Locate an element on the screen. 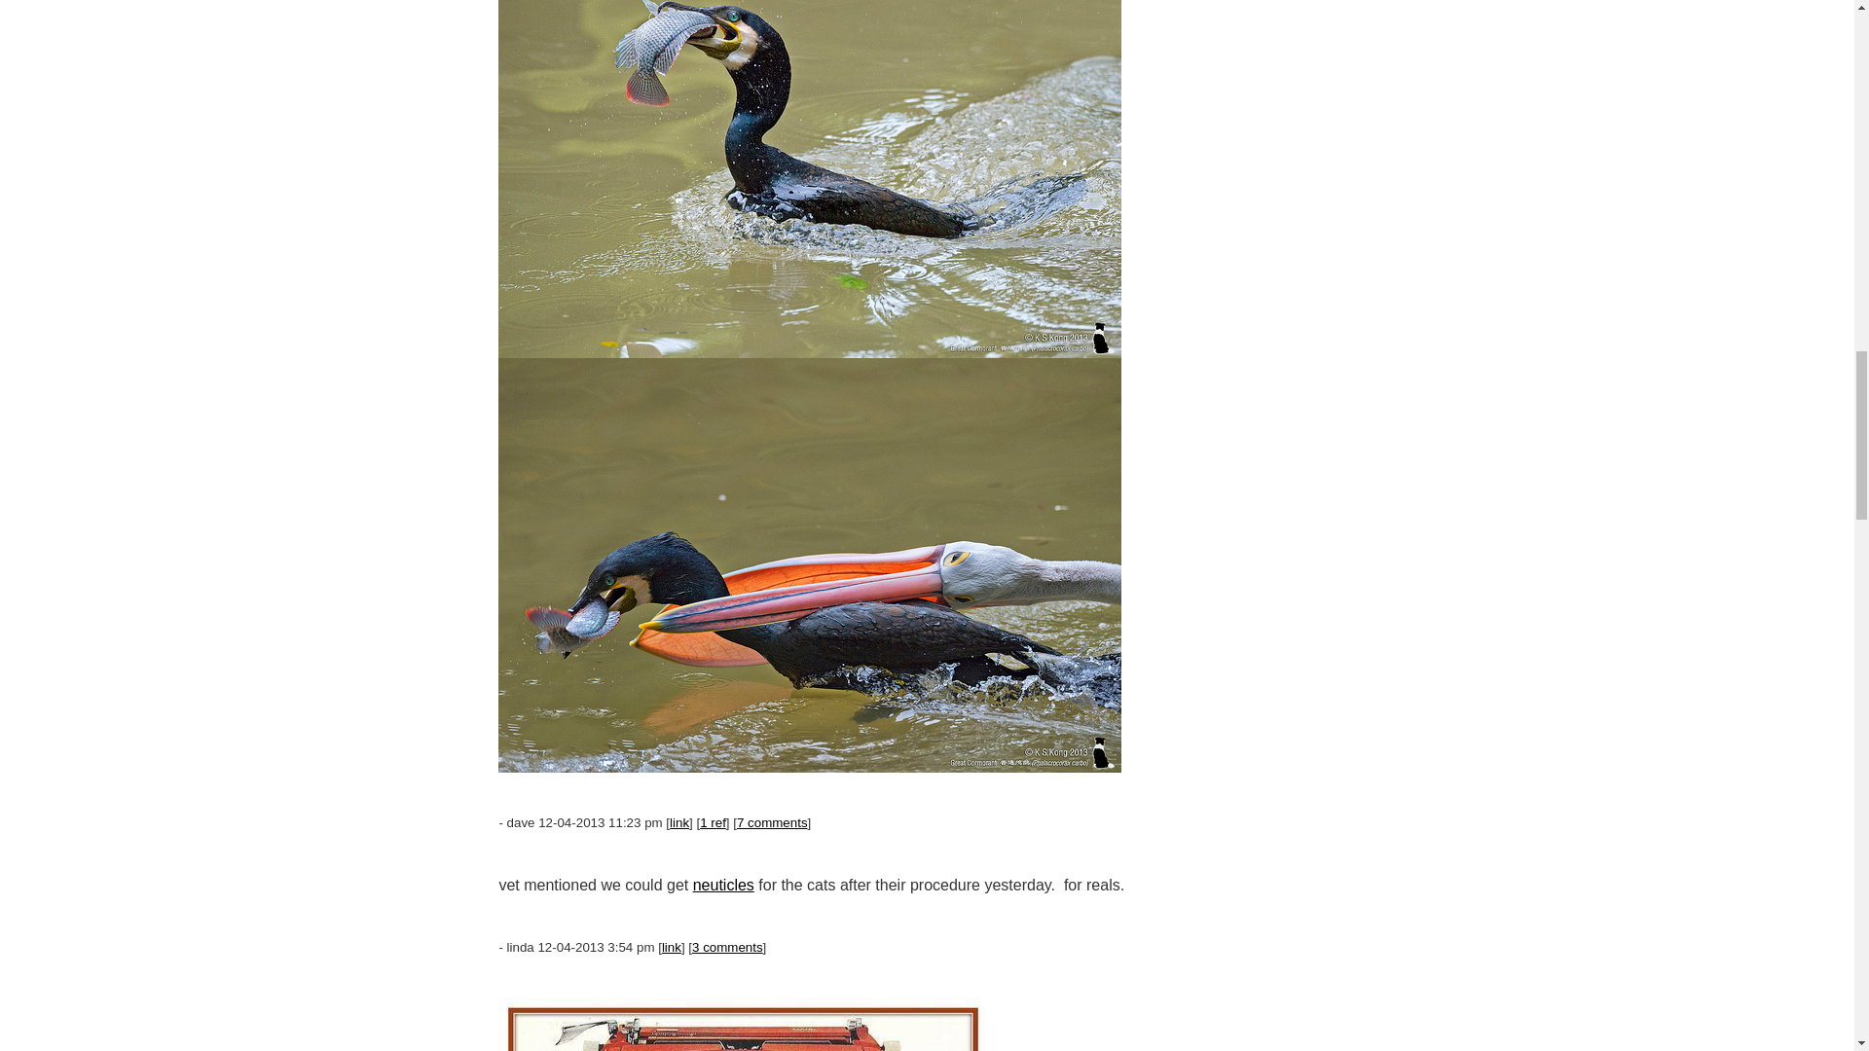  neuticles is located at coordinates (724, 885).